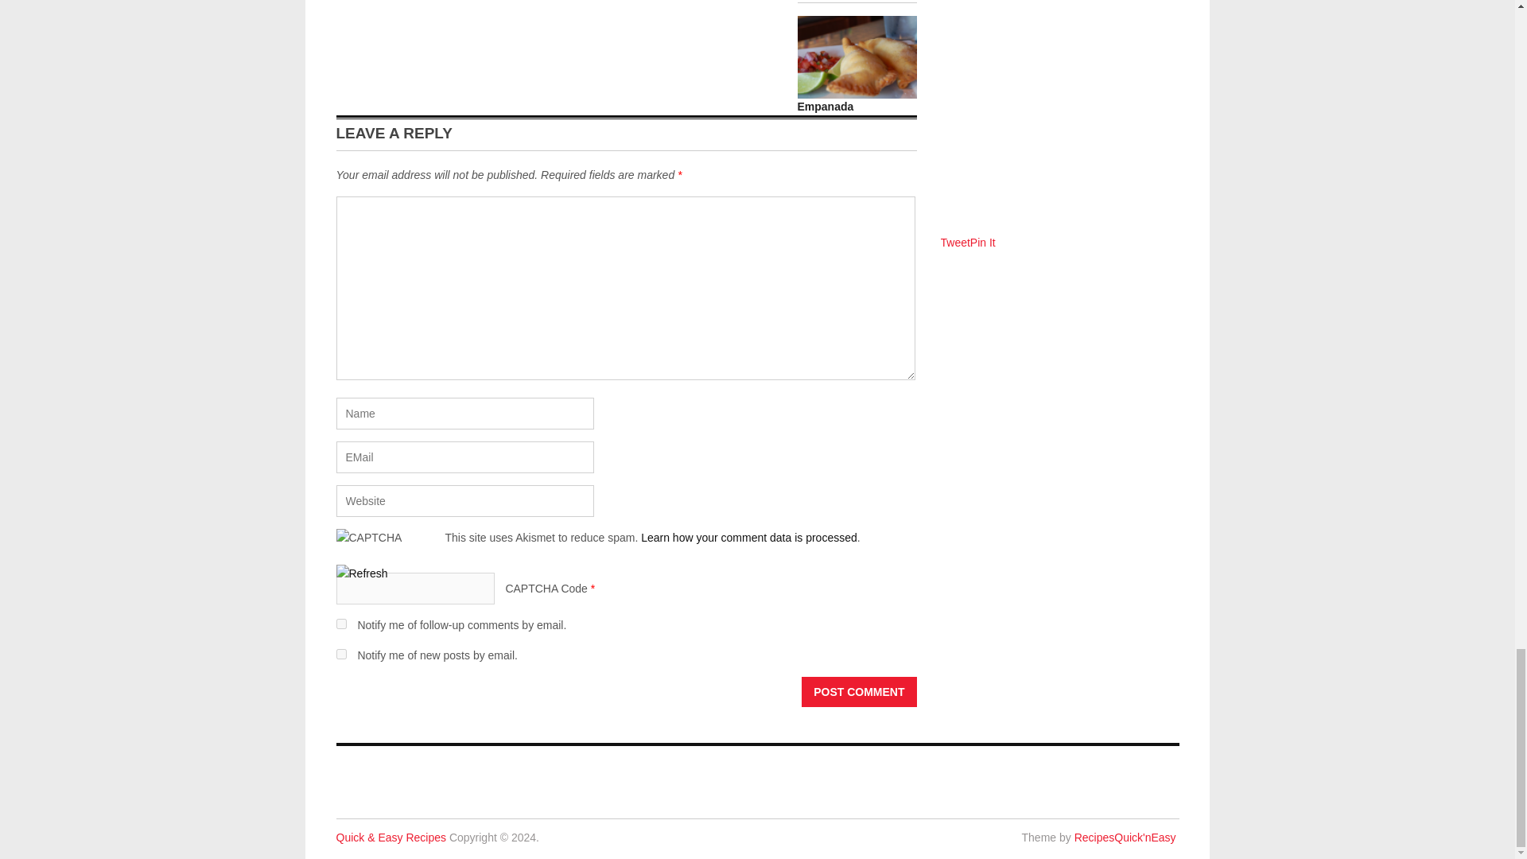 This screenshot has height=859, width=1527. I want to click on Refresh, so click(361, 573).